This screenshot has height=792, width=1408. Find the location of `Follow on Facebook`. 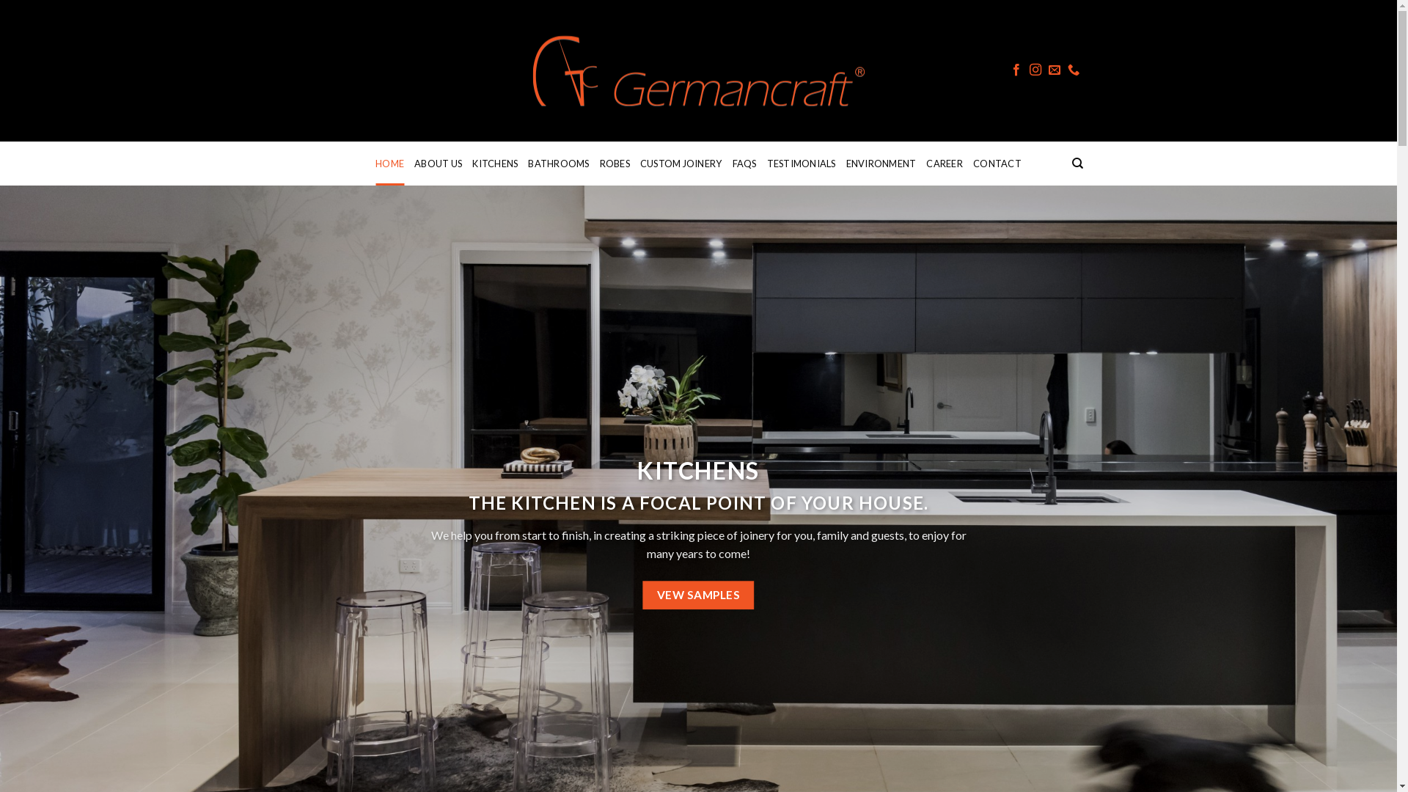

Follow on Facebook is located at coordinates (1016, 70).